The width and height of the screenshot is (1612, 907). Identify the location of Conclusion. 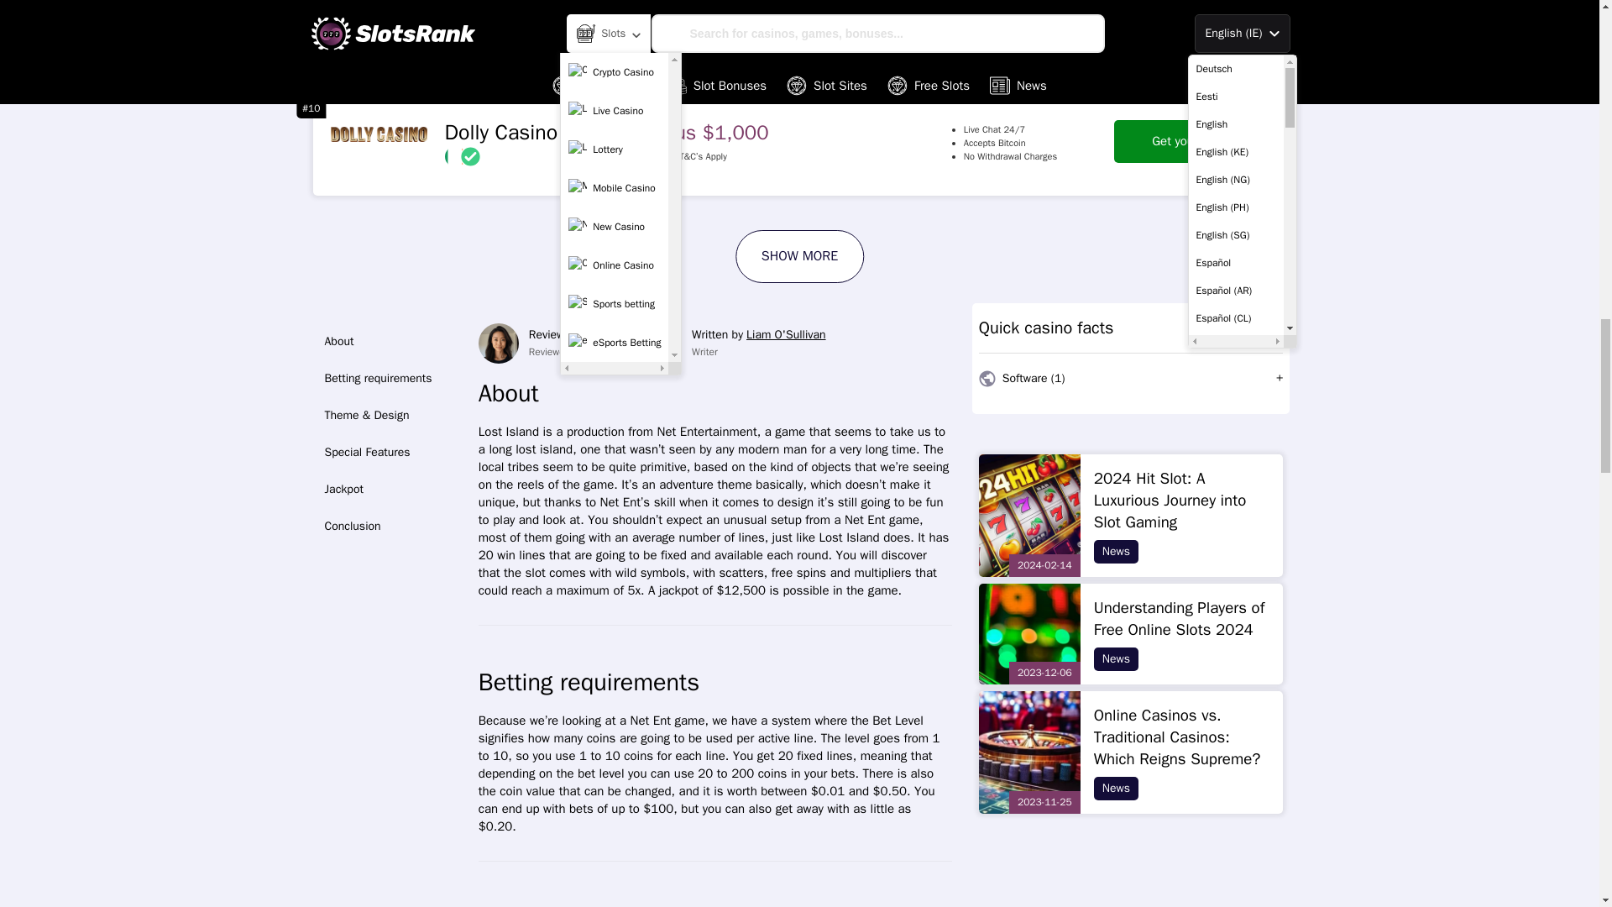
(390, 526).